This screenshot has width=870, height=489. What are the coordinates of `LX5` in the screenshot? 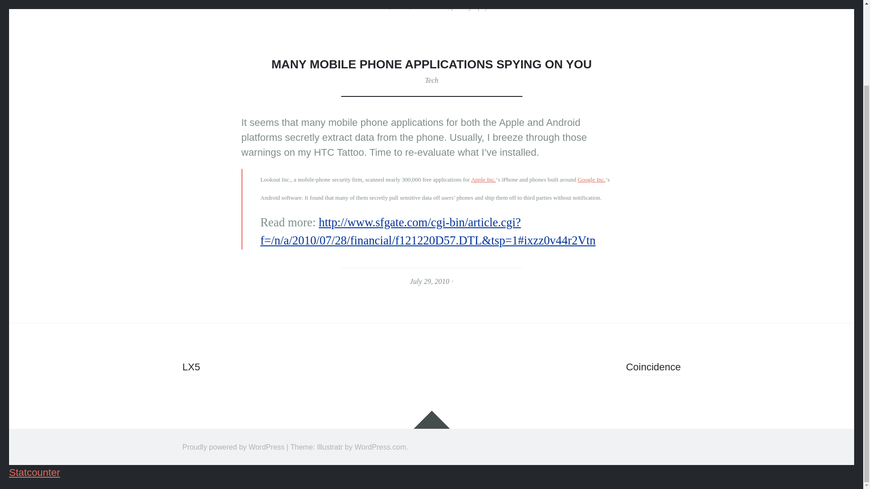 It's located at (191, 369).